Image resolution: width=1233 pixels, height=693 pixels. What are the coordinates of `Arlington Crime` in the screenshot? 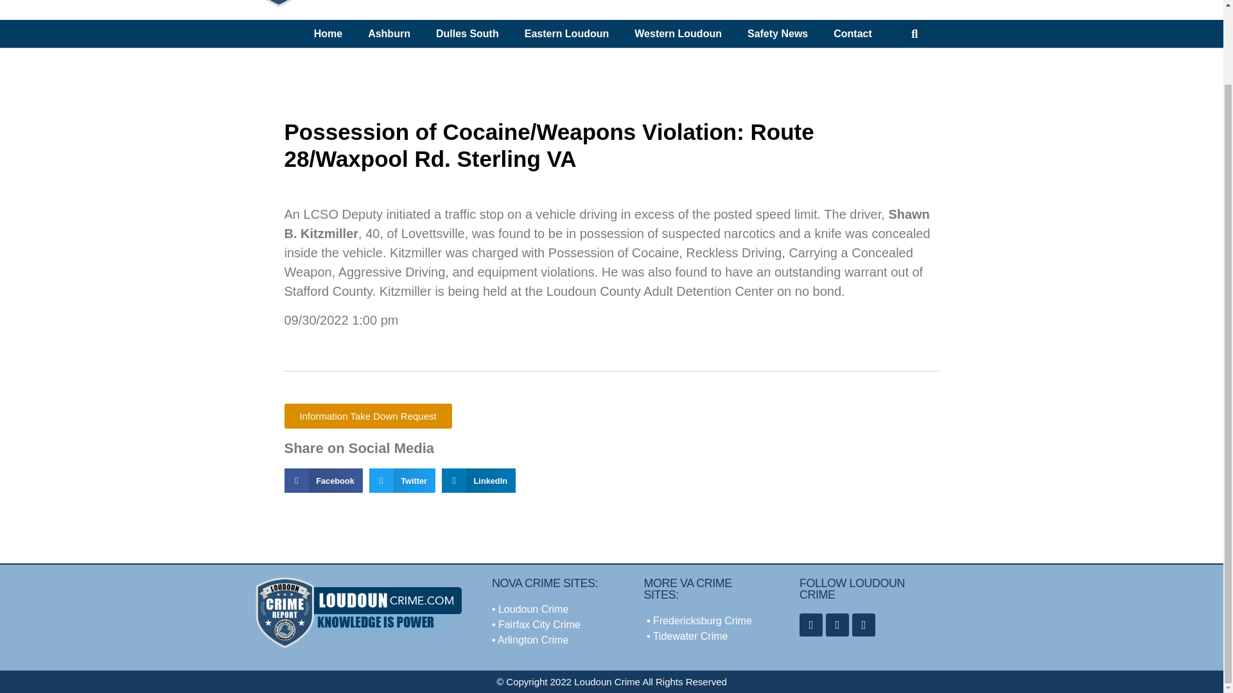 It's located at (533, 640).